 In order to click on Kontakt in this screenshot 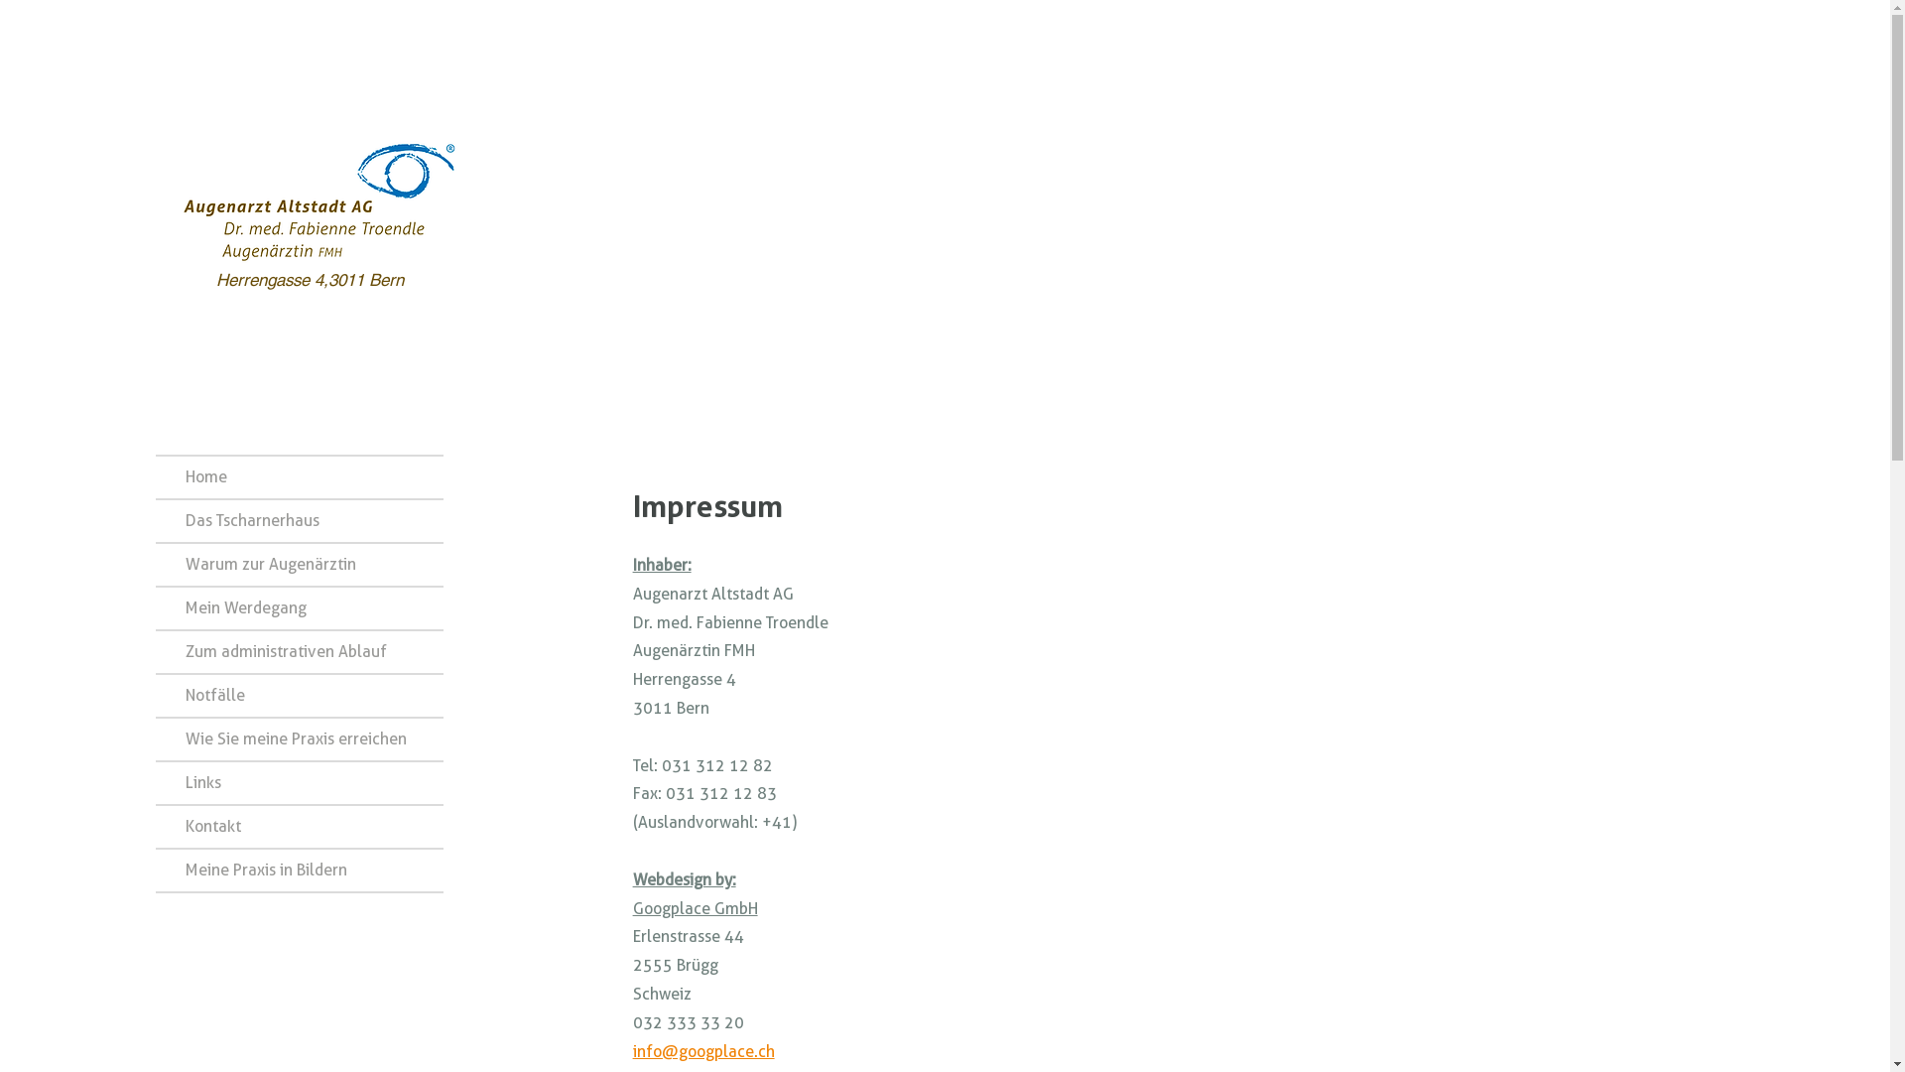, I will do `click(300, 827)`.